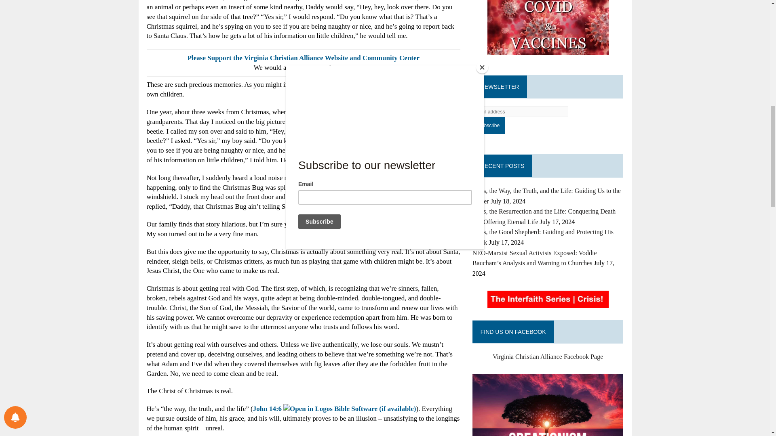 This screenshot has width=776, height=436. What do you see at coordinates (489, 125) in the screenshot?
I see `Subscribe` at bounding box center [489, 125].